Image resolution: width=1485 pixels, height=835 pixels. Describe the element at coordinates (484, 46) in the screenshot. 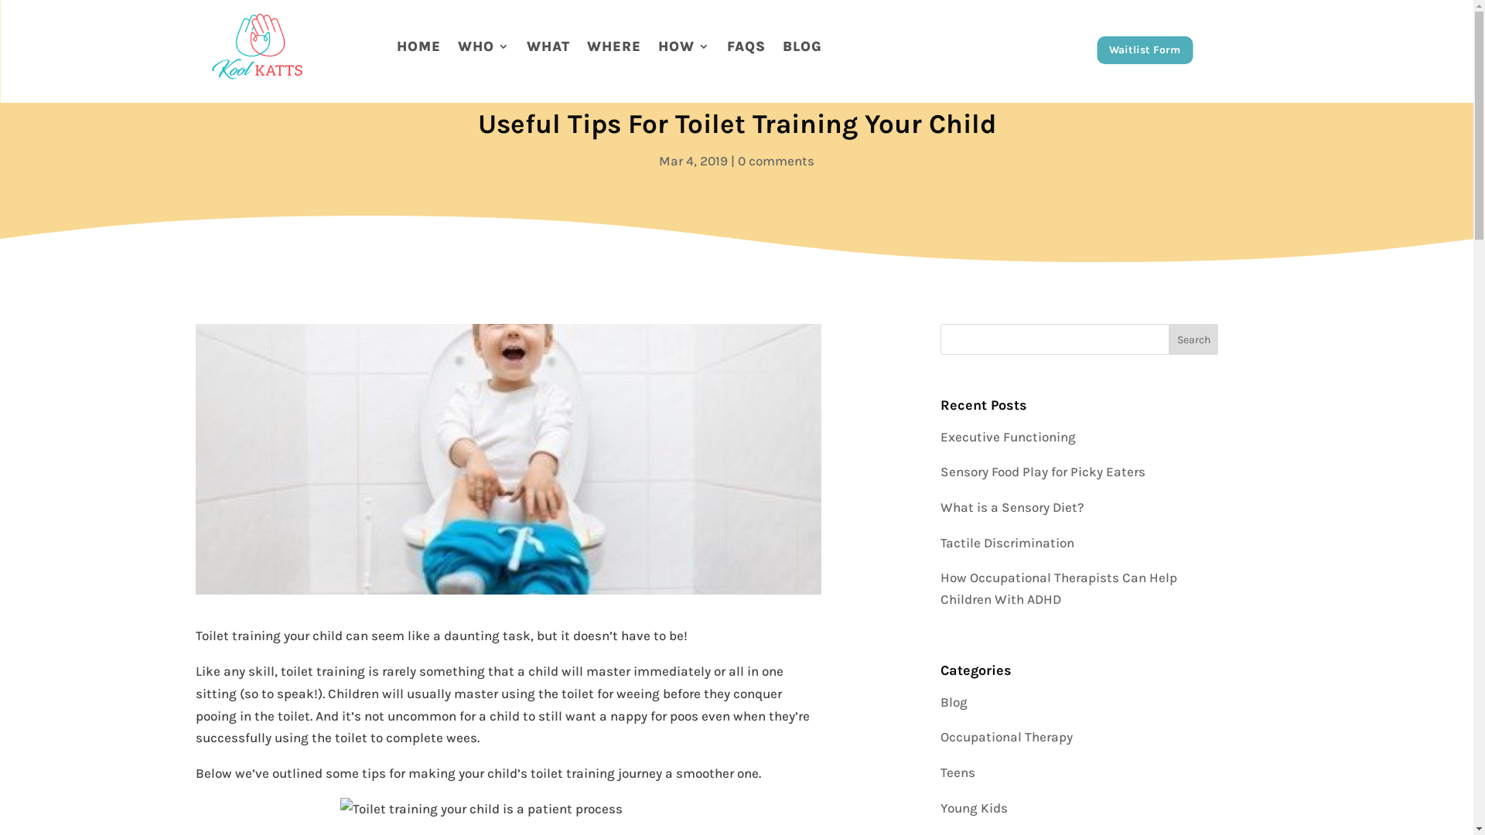

I see `WHO` at that location.